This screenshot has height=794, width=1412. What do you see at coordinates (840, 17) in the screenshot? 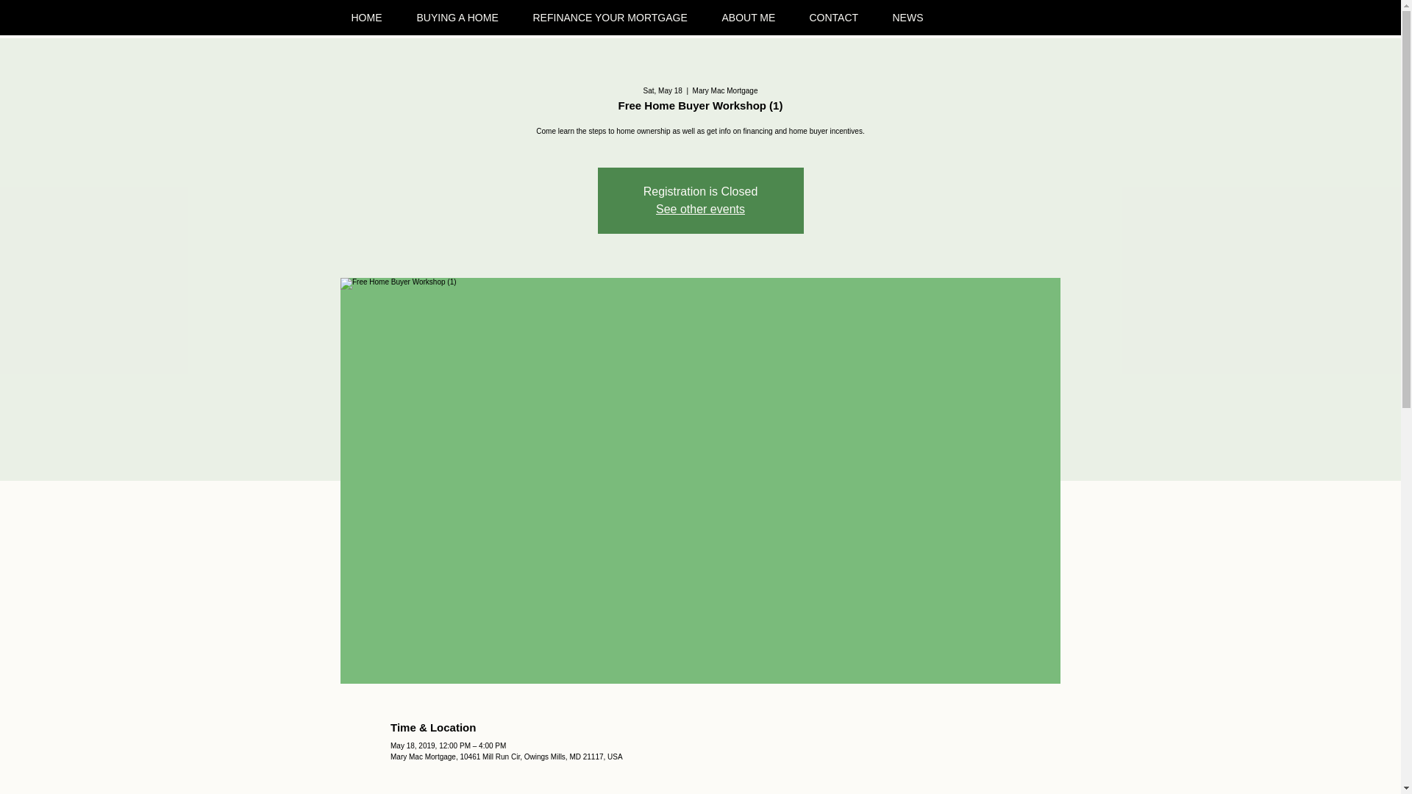
I see `CONTACT` at bounding box center [840, 17].